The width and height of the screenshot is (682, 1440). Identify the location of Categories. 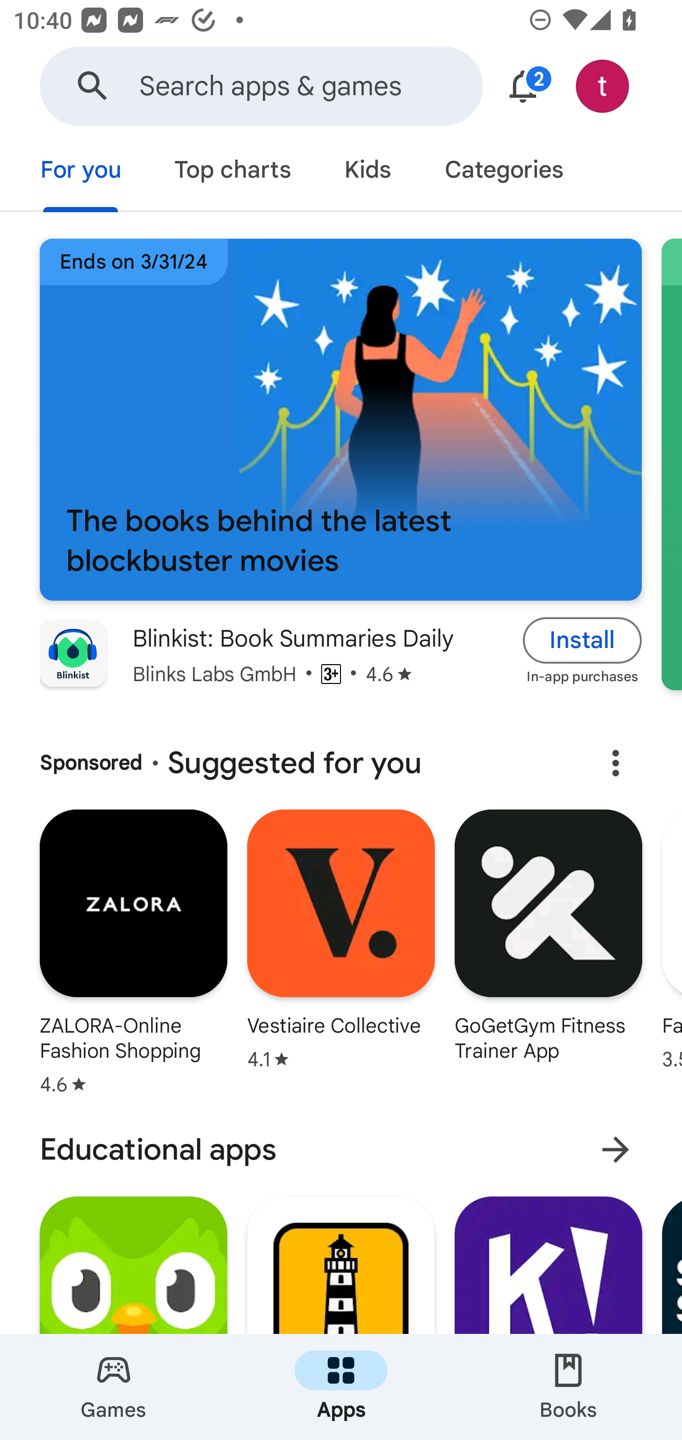
(503, 171).